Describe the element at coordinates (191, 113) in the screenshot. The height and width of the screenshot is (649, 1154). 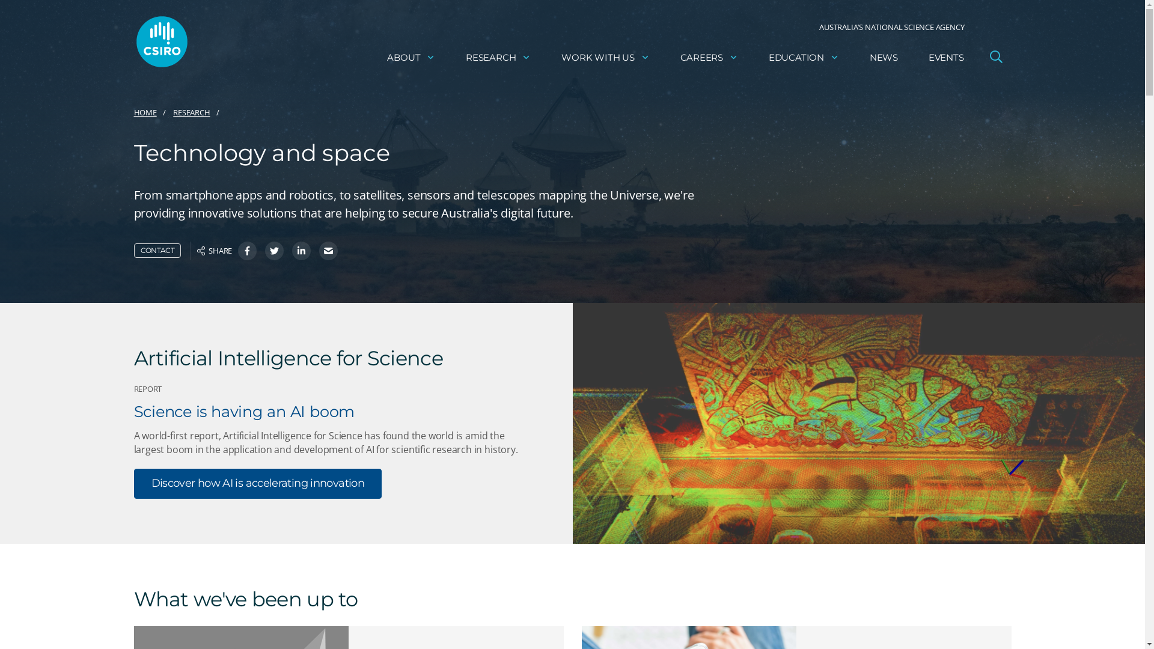
I see `RESEARCH` at that location.